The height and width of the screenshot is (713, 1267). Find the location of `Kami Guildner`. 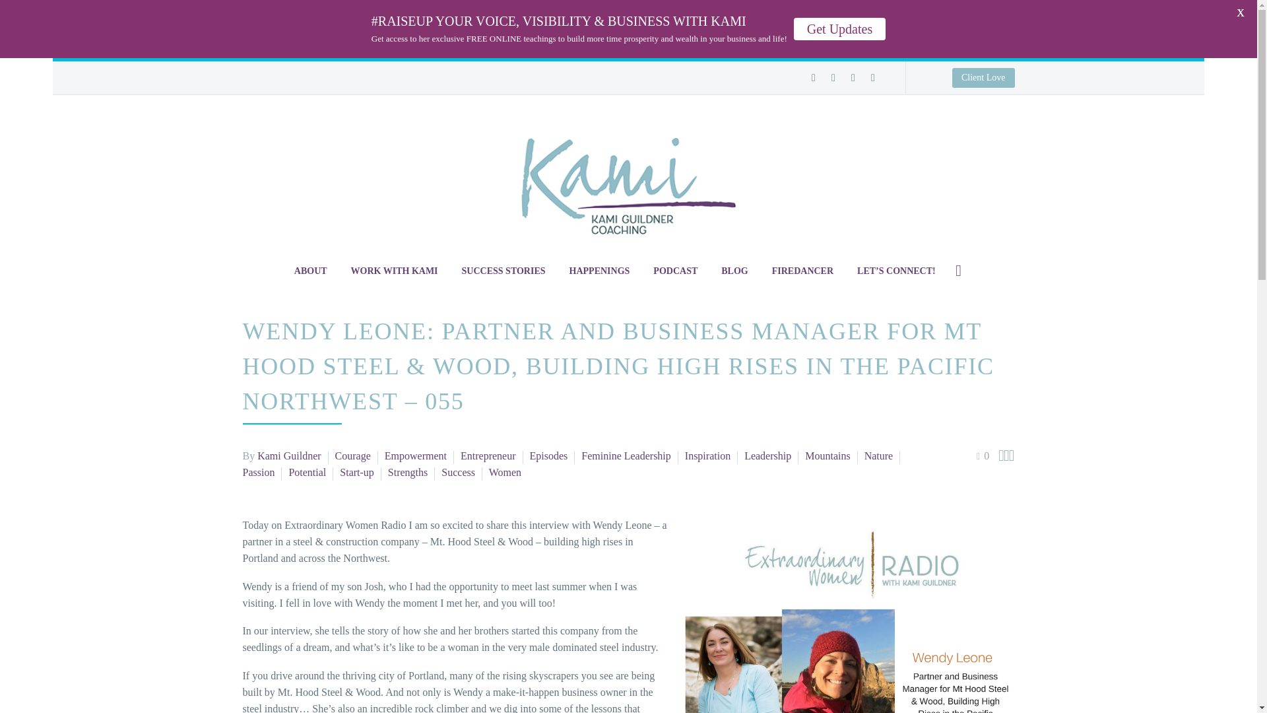

Kami Guildner is located at coordinates (288, 456).